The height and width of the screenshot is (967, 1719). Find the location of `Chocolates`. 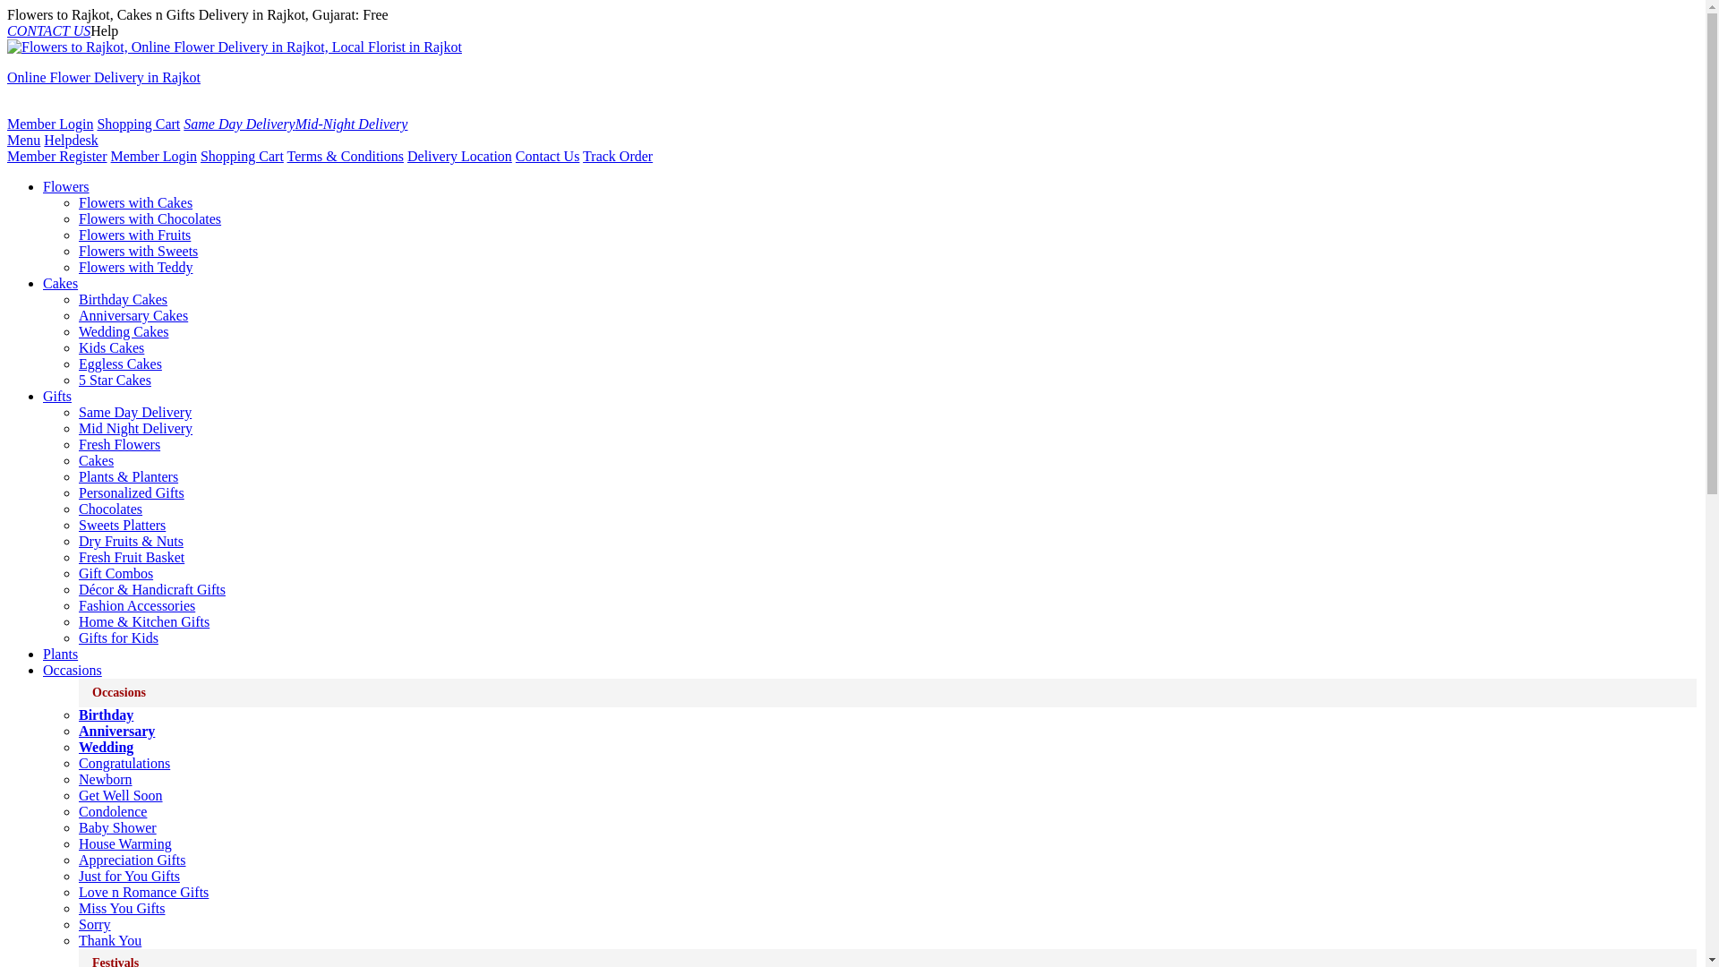

Chocolates is located at coordinates (111, 509).